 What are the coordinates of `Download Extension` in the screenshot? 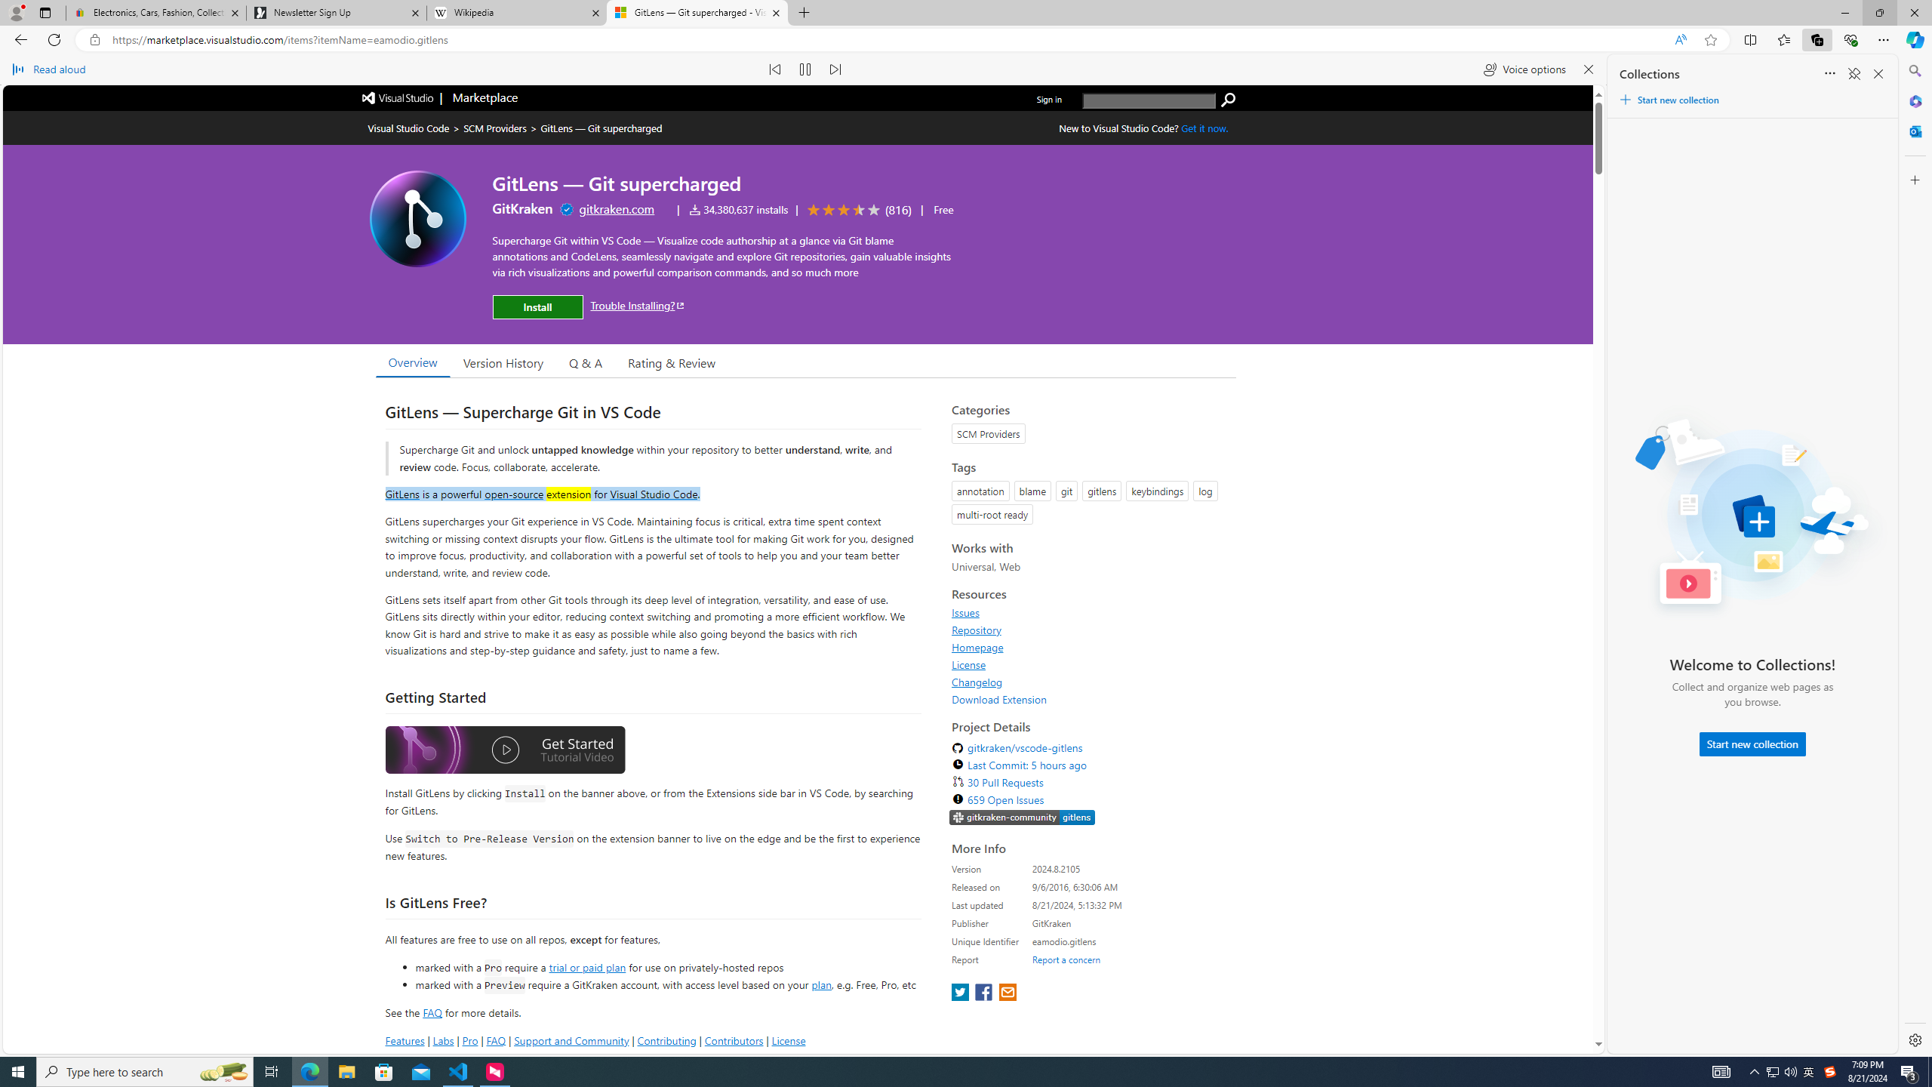 It's located at (1090, 699).